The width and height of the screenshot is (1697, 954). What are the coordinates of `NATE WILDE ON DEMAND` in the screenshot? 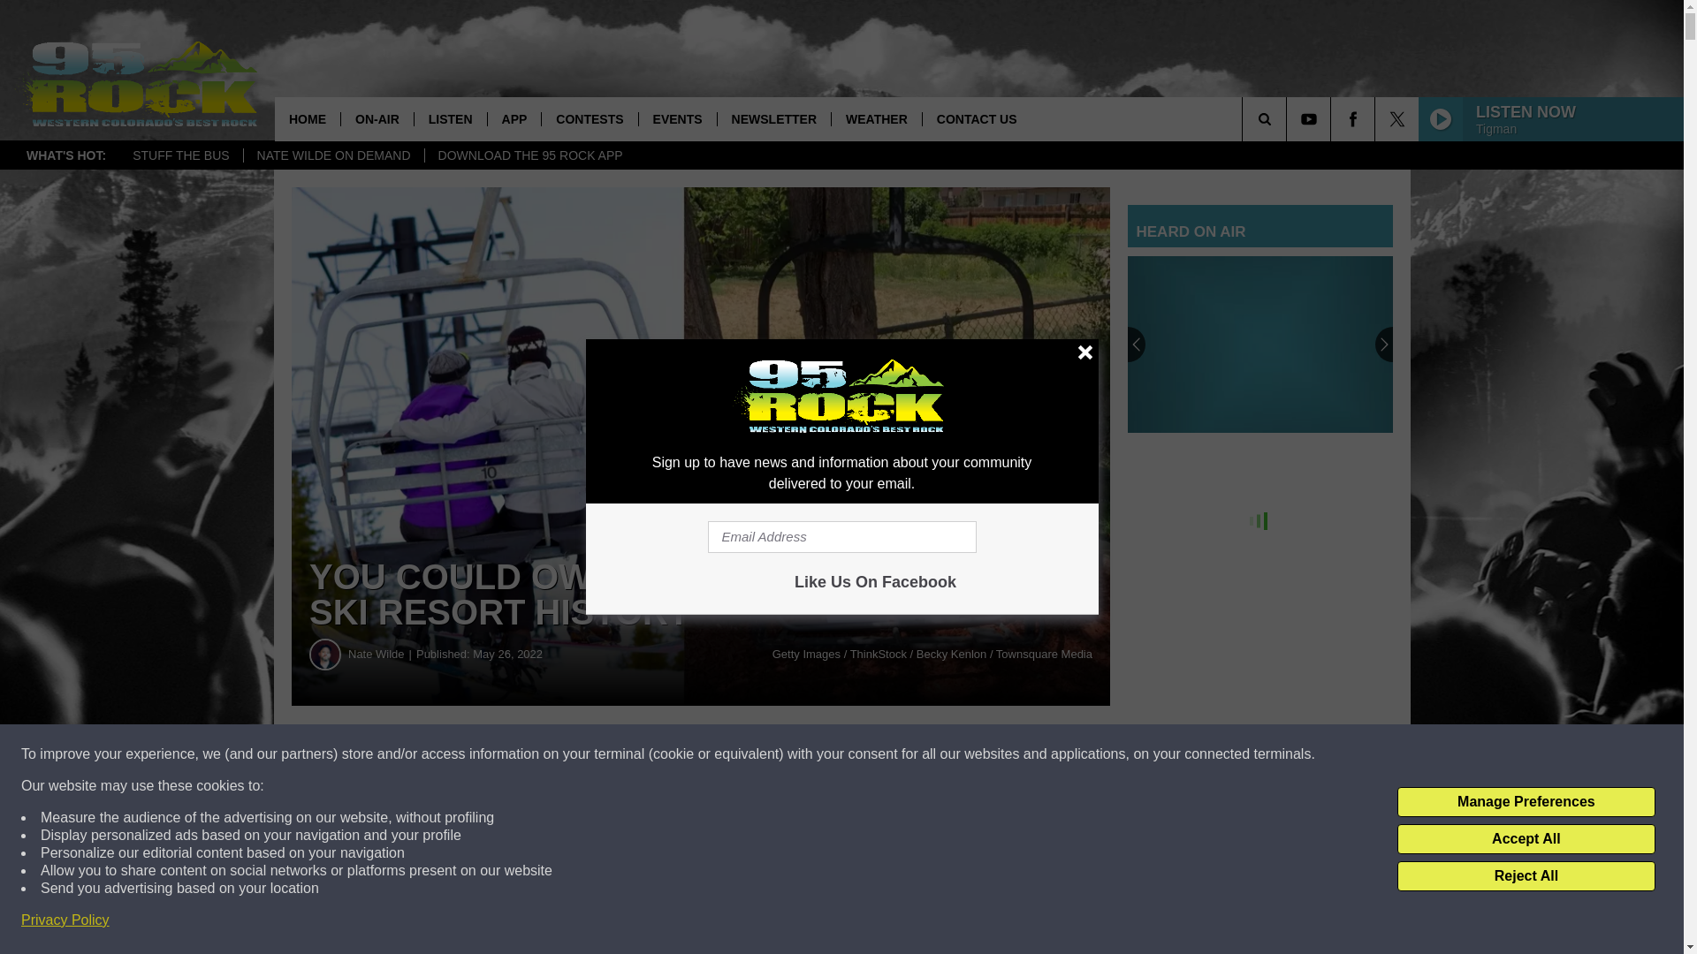 It's located at (333, 155).